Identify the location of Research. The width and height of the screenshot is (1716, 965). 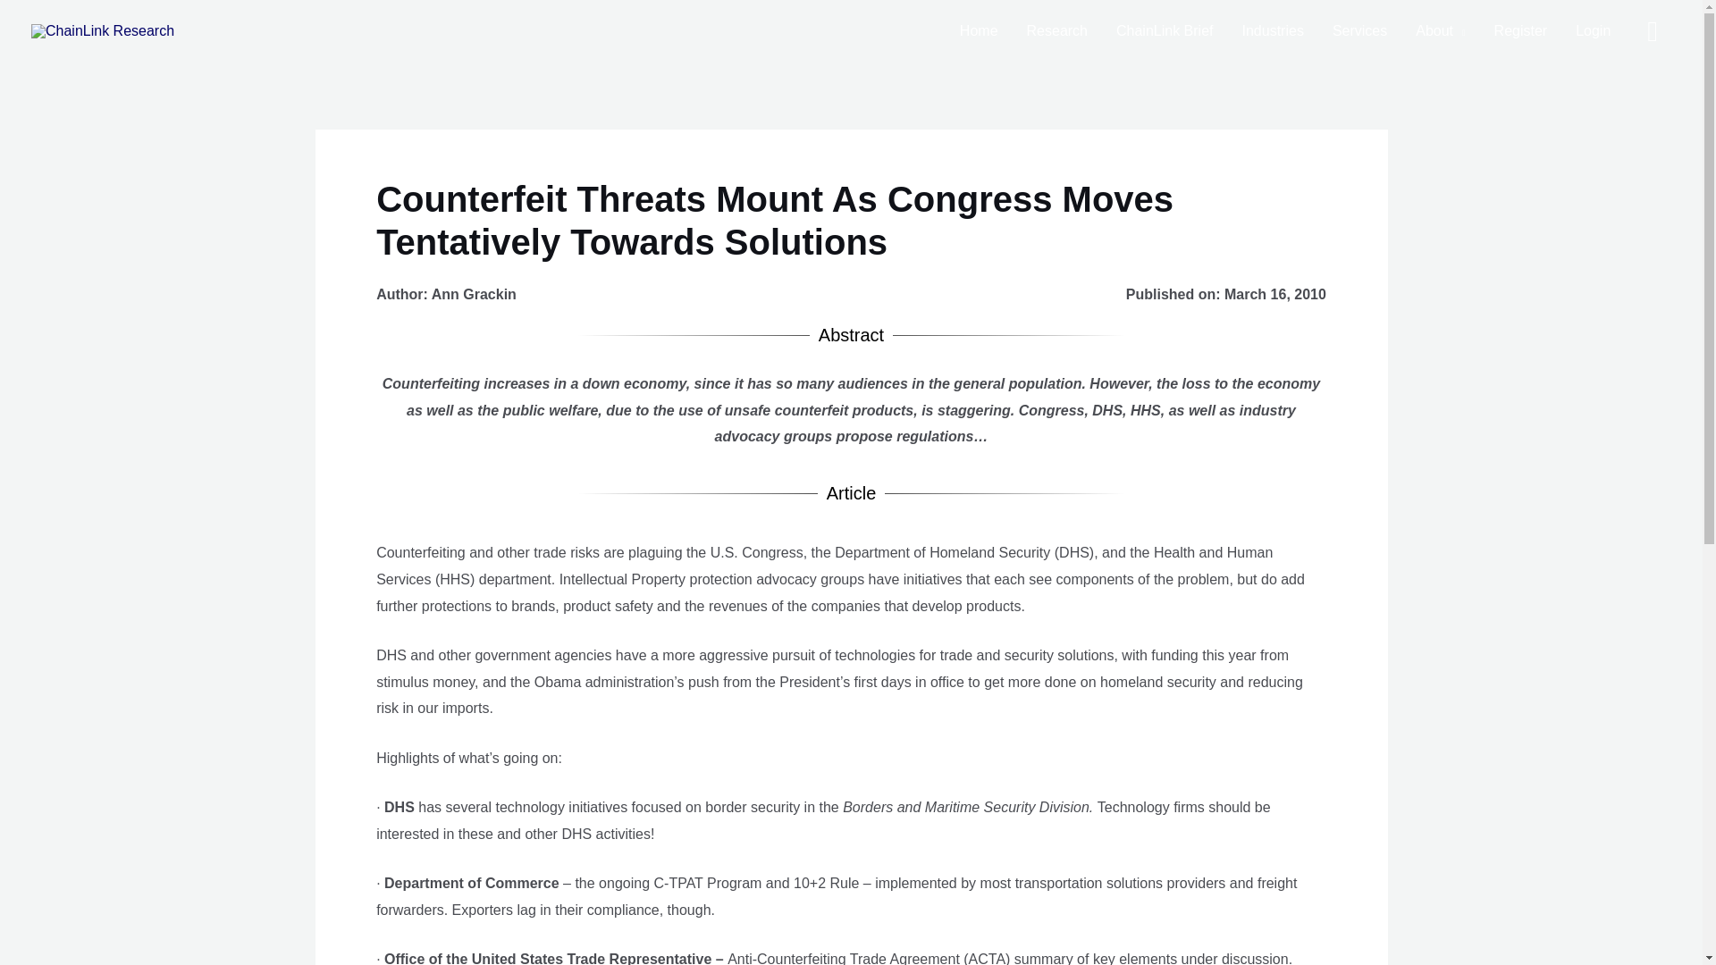
(1056, 31).